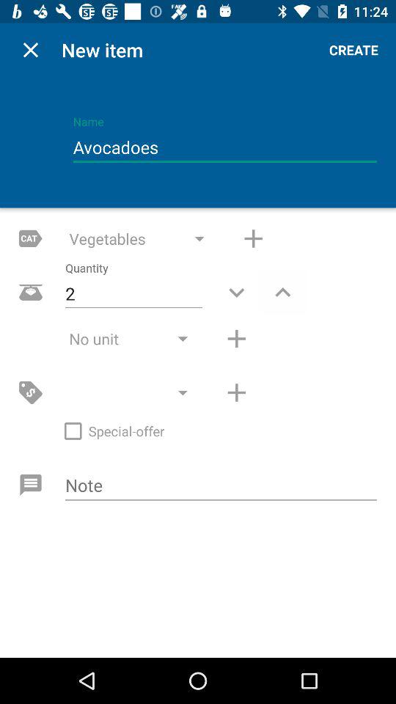  Describe the element at coordinates (221, 486) in the screenshot. I see `enter note` at that location.